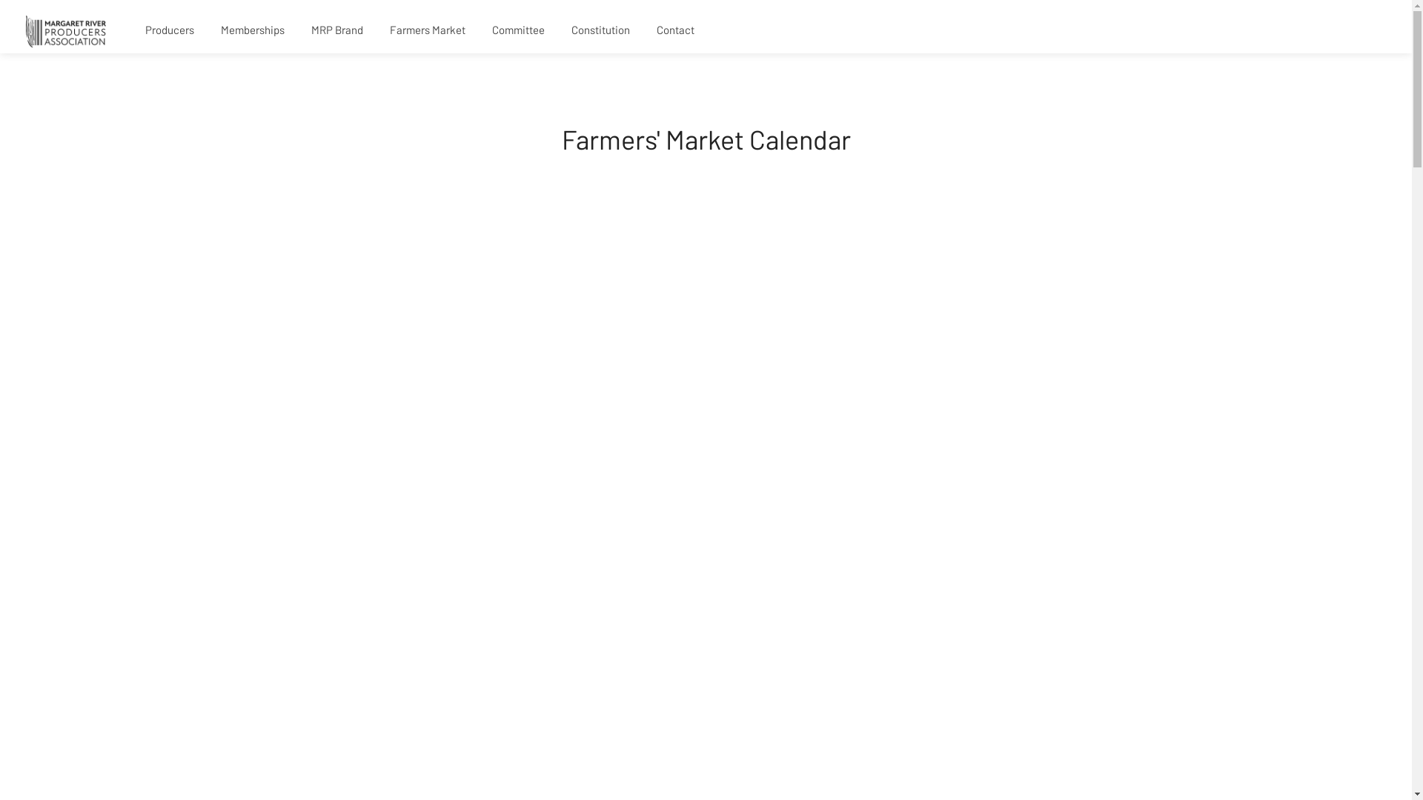 The height and width of the screenshot is (800, 1423). I want to click on Margaret River Producers Association, so click(66, 30).